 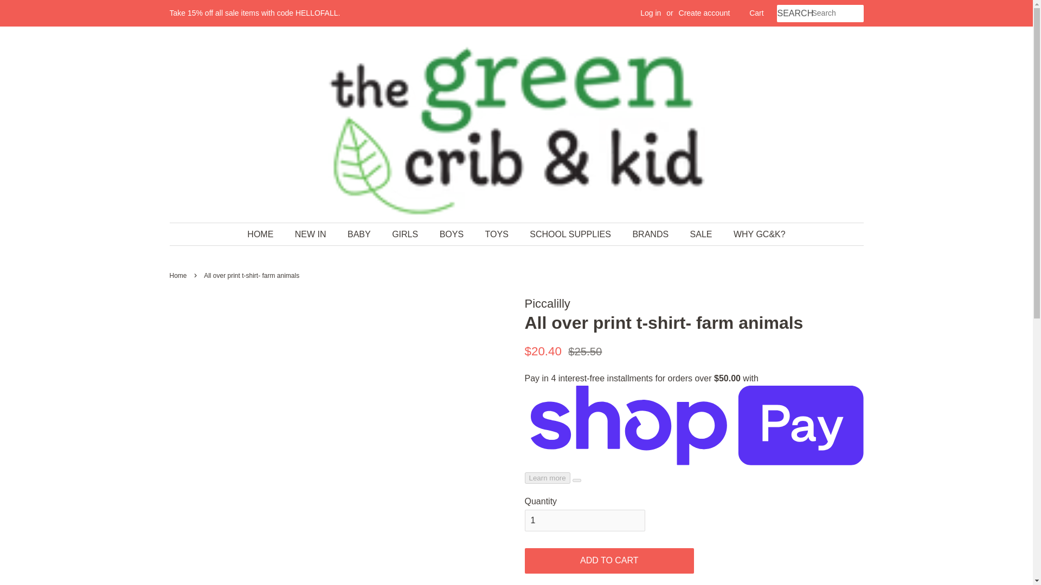 I want to click on SEARCH, so click(x=794, y=14).